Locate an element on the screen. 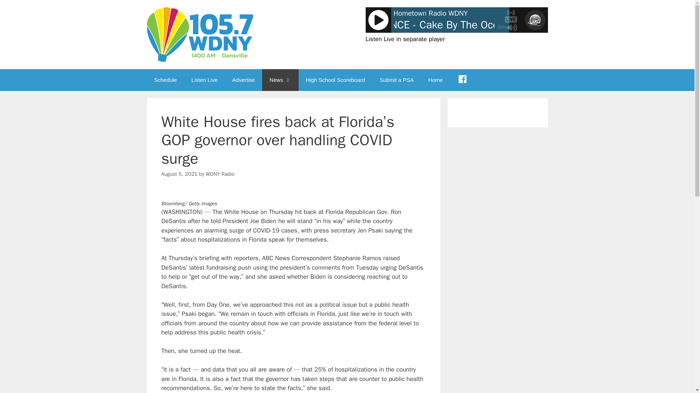  Submit a PSA is located at coordinates (396, 80).